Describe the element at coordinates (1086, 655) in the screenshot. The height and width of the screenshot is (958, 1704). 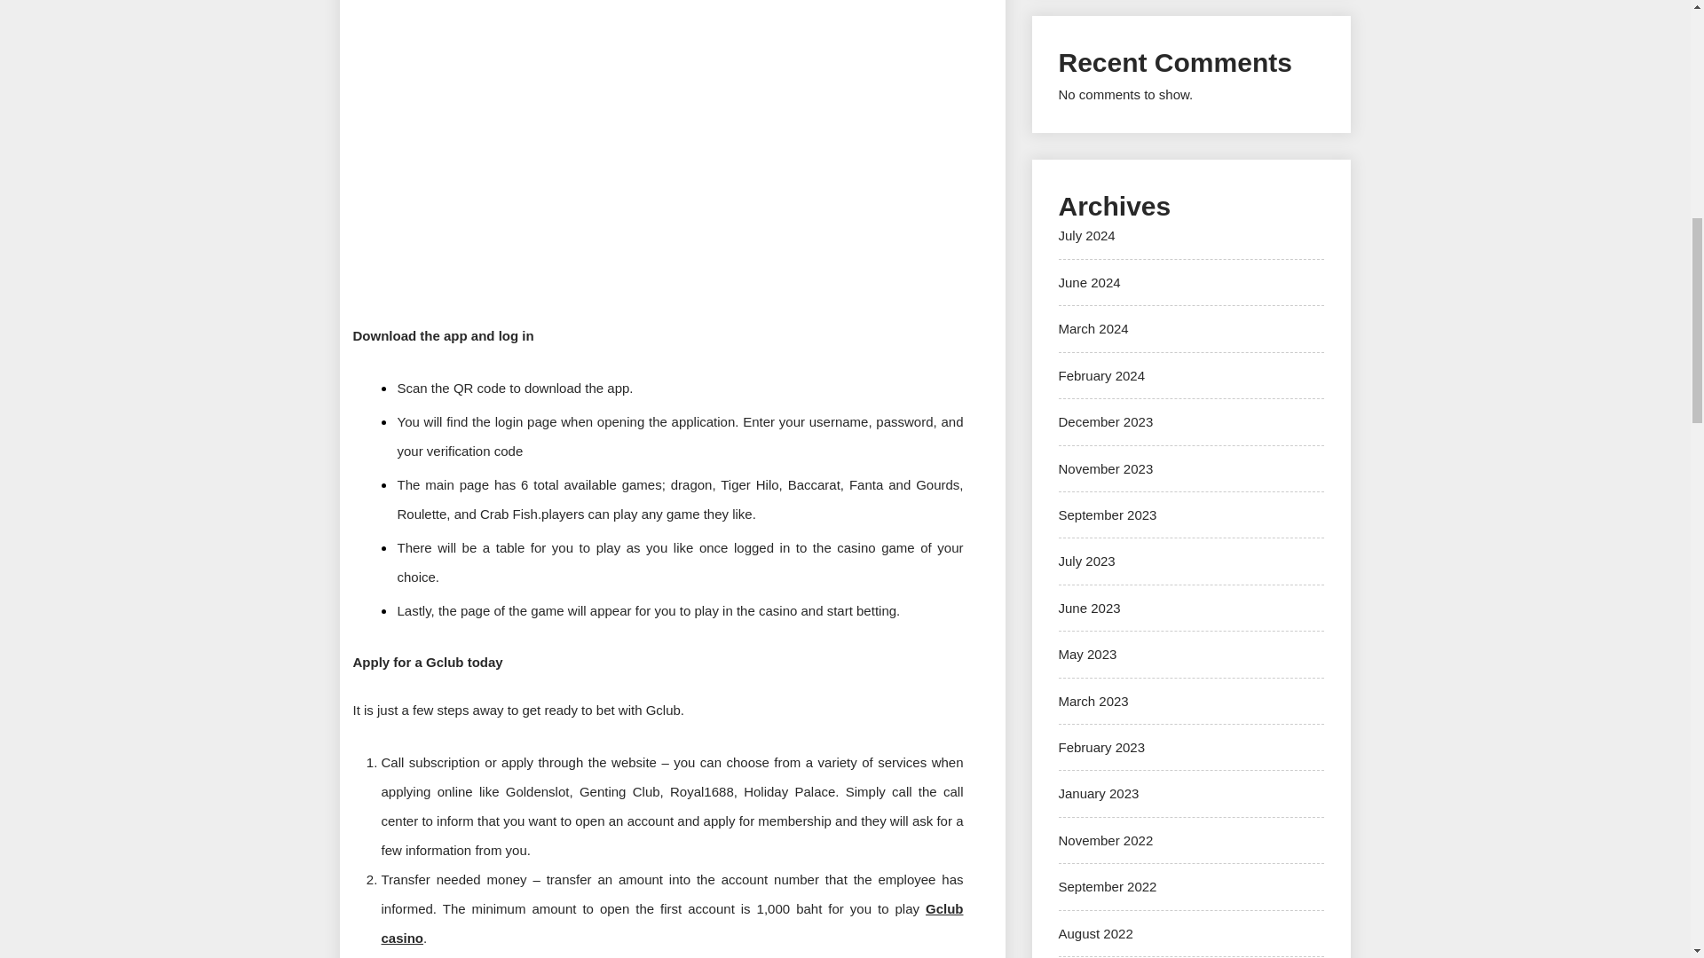
I see `May 2023` at that location.